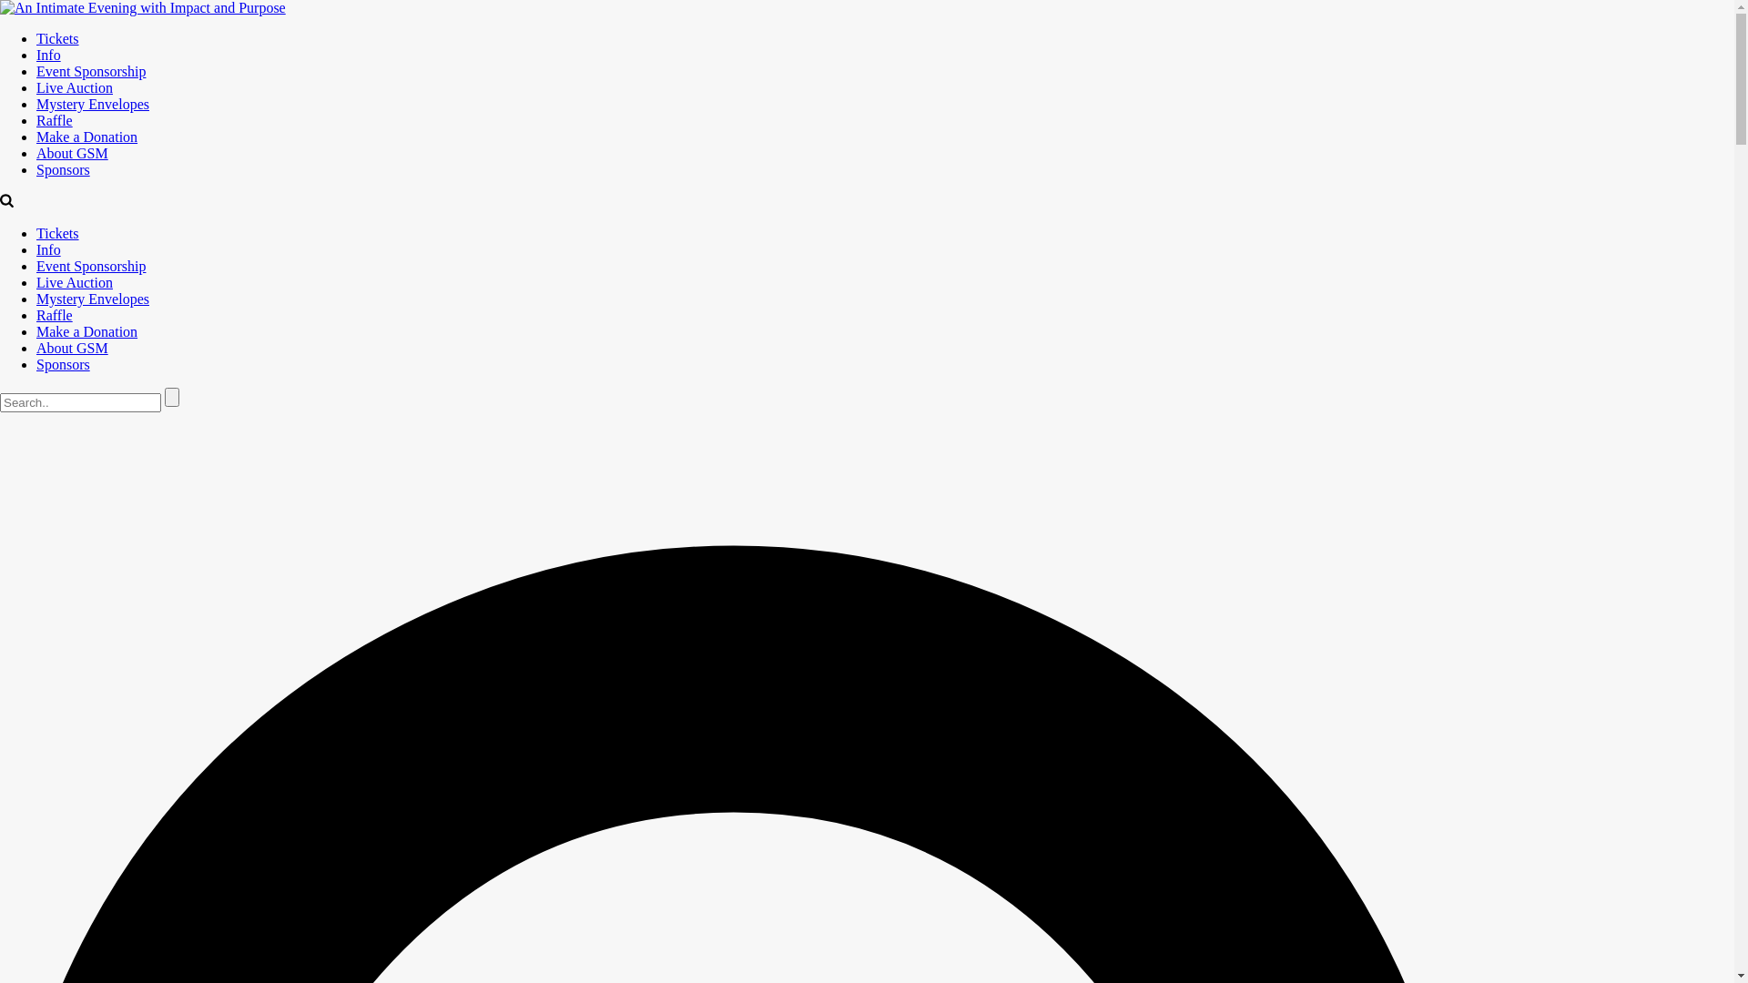 The width and height of the screenshot is (1748, 983). Describe the element at coordinates (75, 282) in the screenshot. I see `Live Auction` at that location.